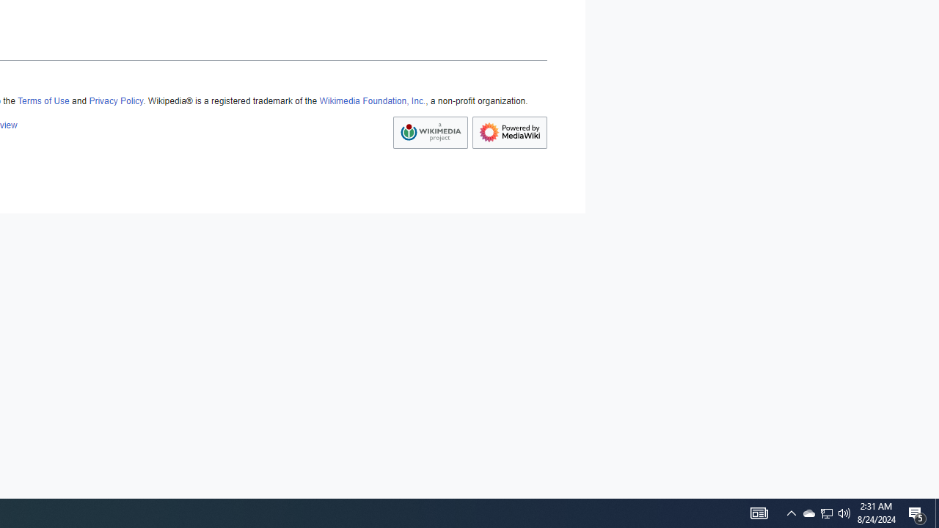  What do you see at coordinates (116, 101) in the screenshot?
I see `Privacy Policy` at bounding box center [116, 101].